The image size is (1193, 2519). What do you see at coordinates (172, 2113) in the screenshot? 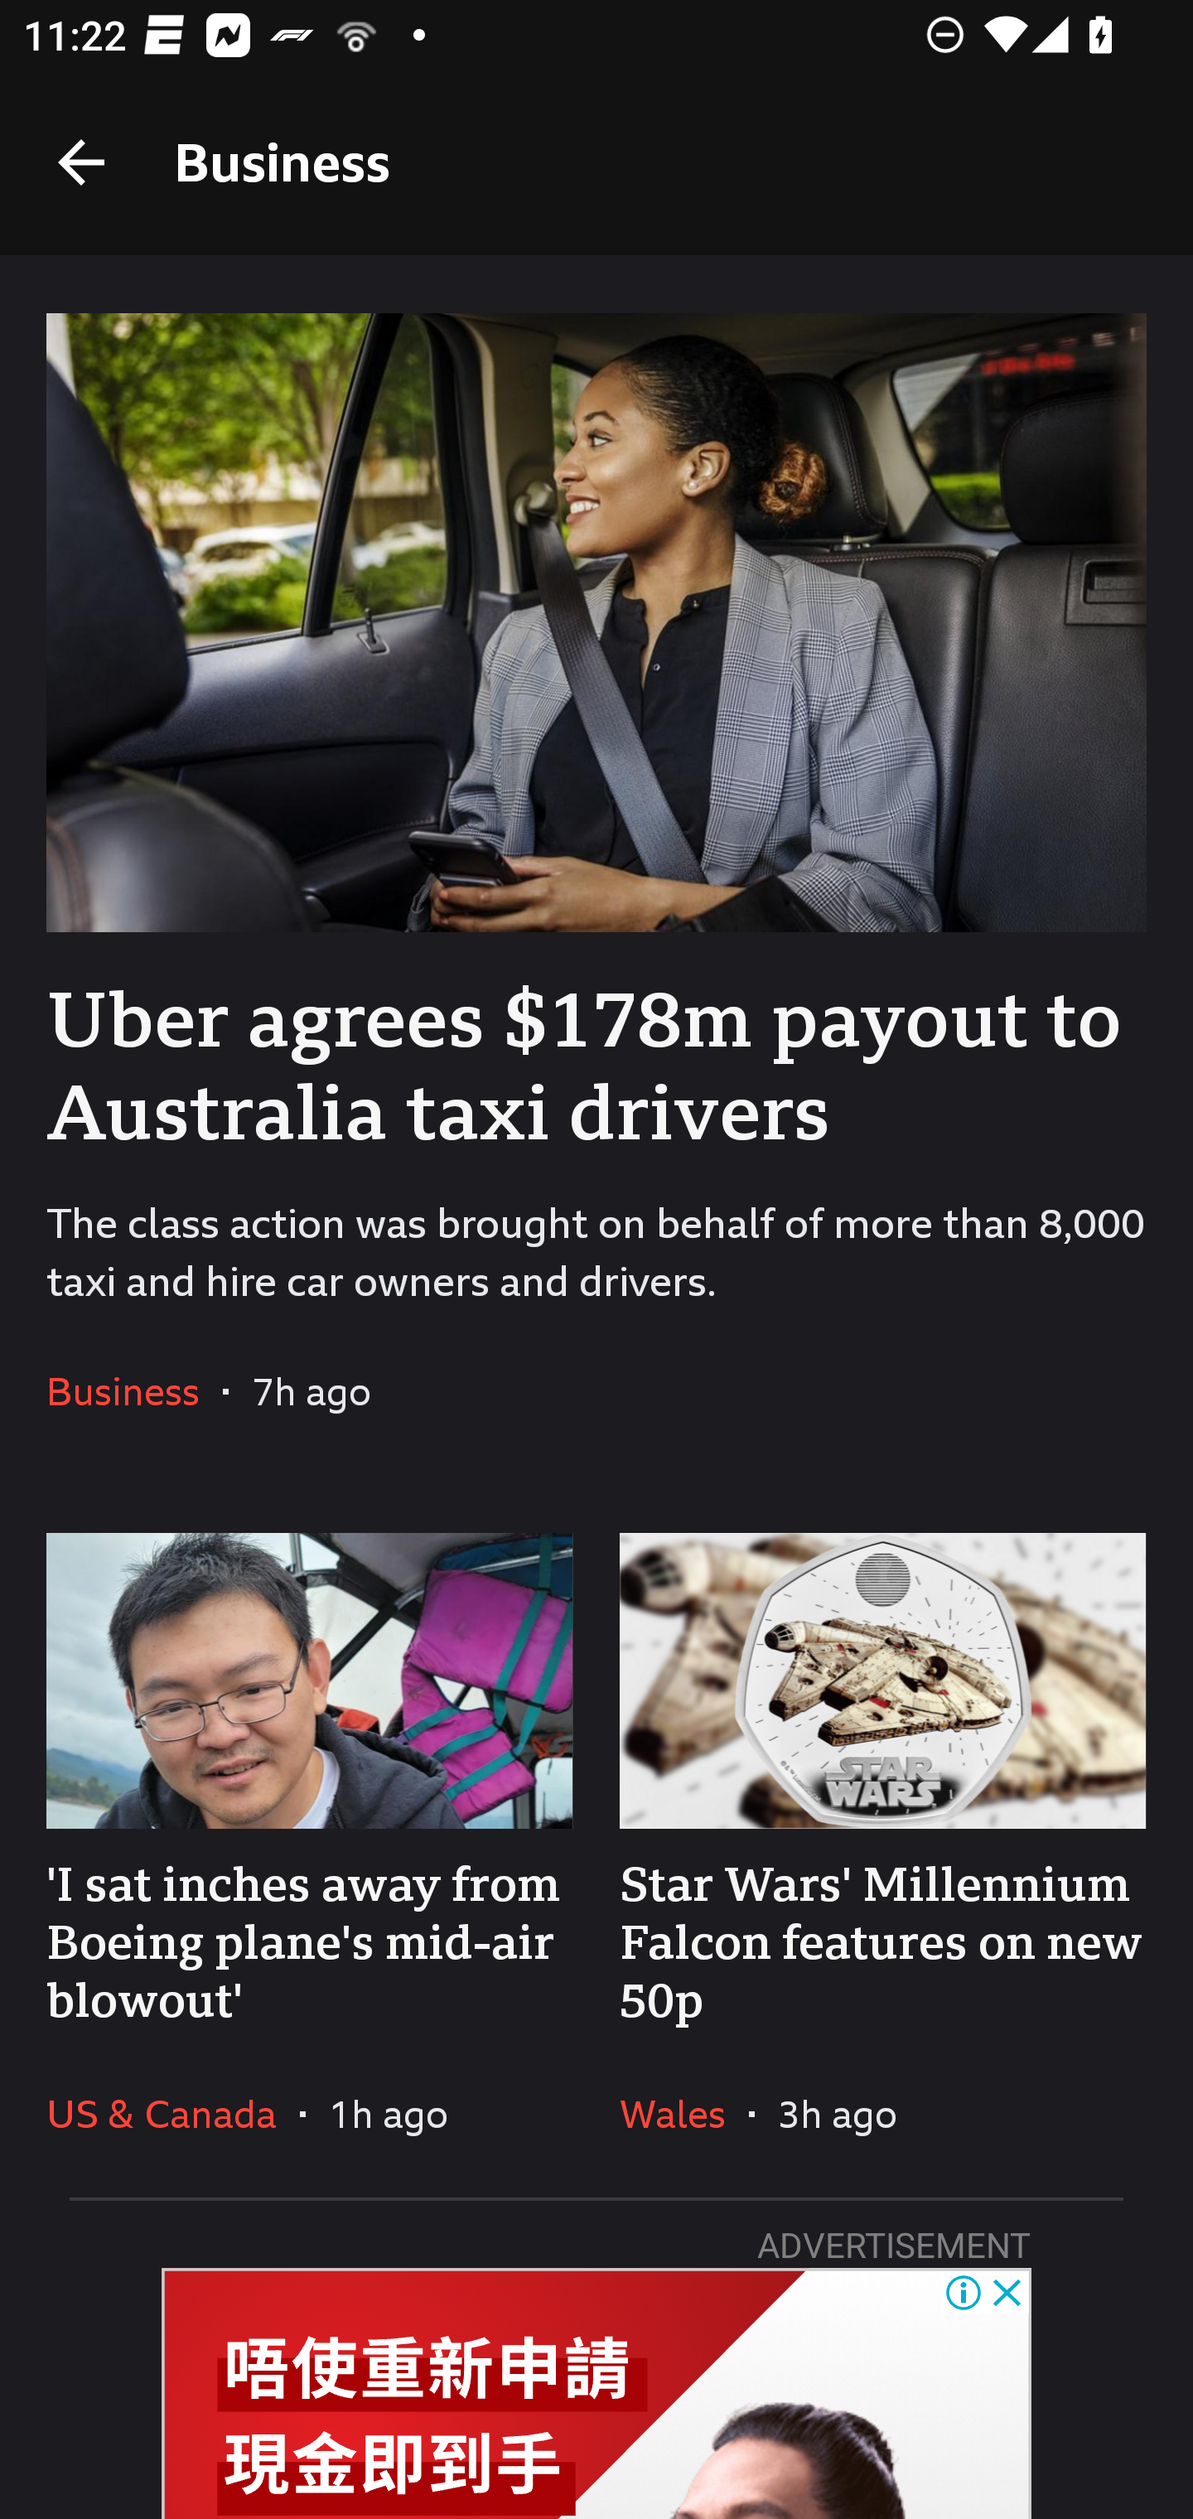
I see `US & Canada In the section US & Canada` at bounding box center [172, 2113].